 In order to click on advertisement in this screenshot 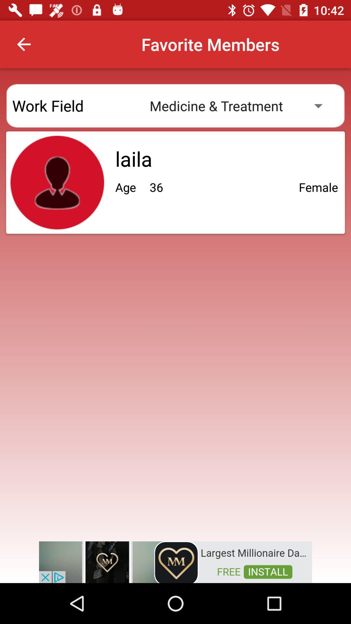, I will do `click(175, 562)`.